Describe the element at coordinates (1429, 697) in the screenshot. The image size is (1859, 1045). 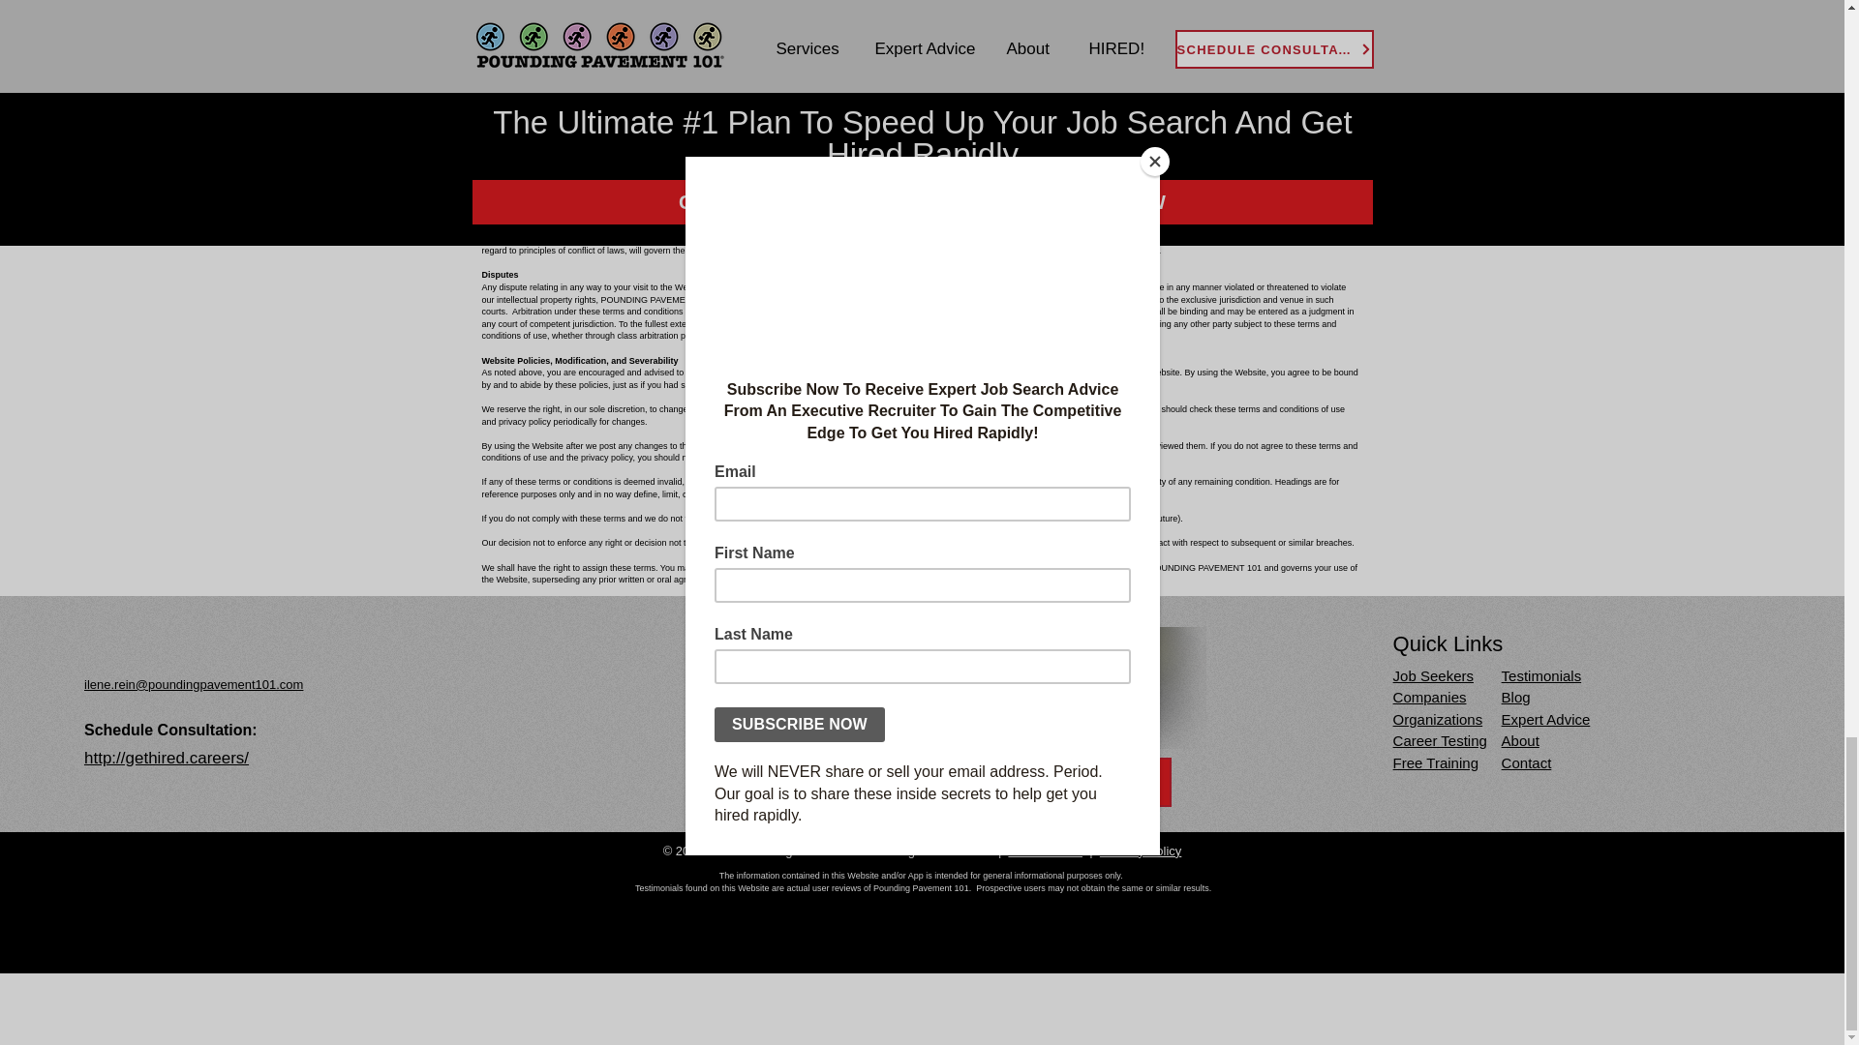
I see `Companies` at that location.